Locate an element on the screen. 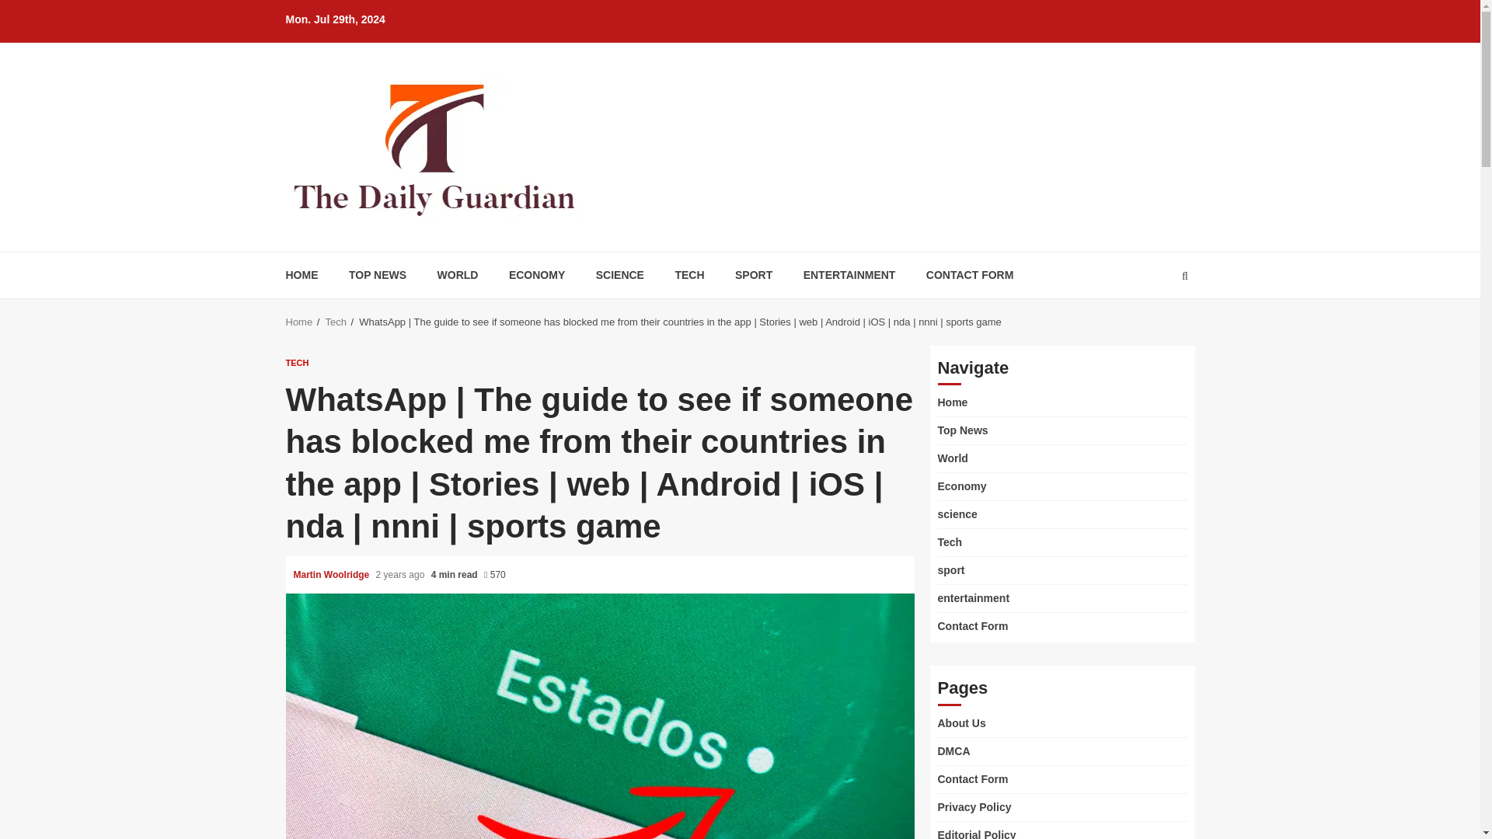 Image resolution: width=1492 pixels, height=839 pixels. Home is located at coordinates (300, 322).